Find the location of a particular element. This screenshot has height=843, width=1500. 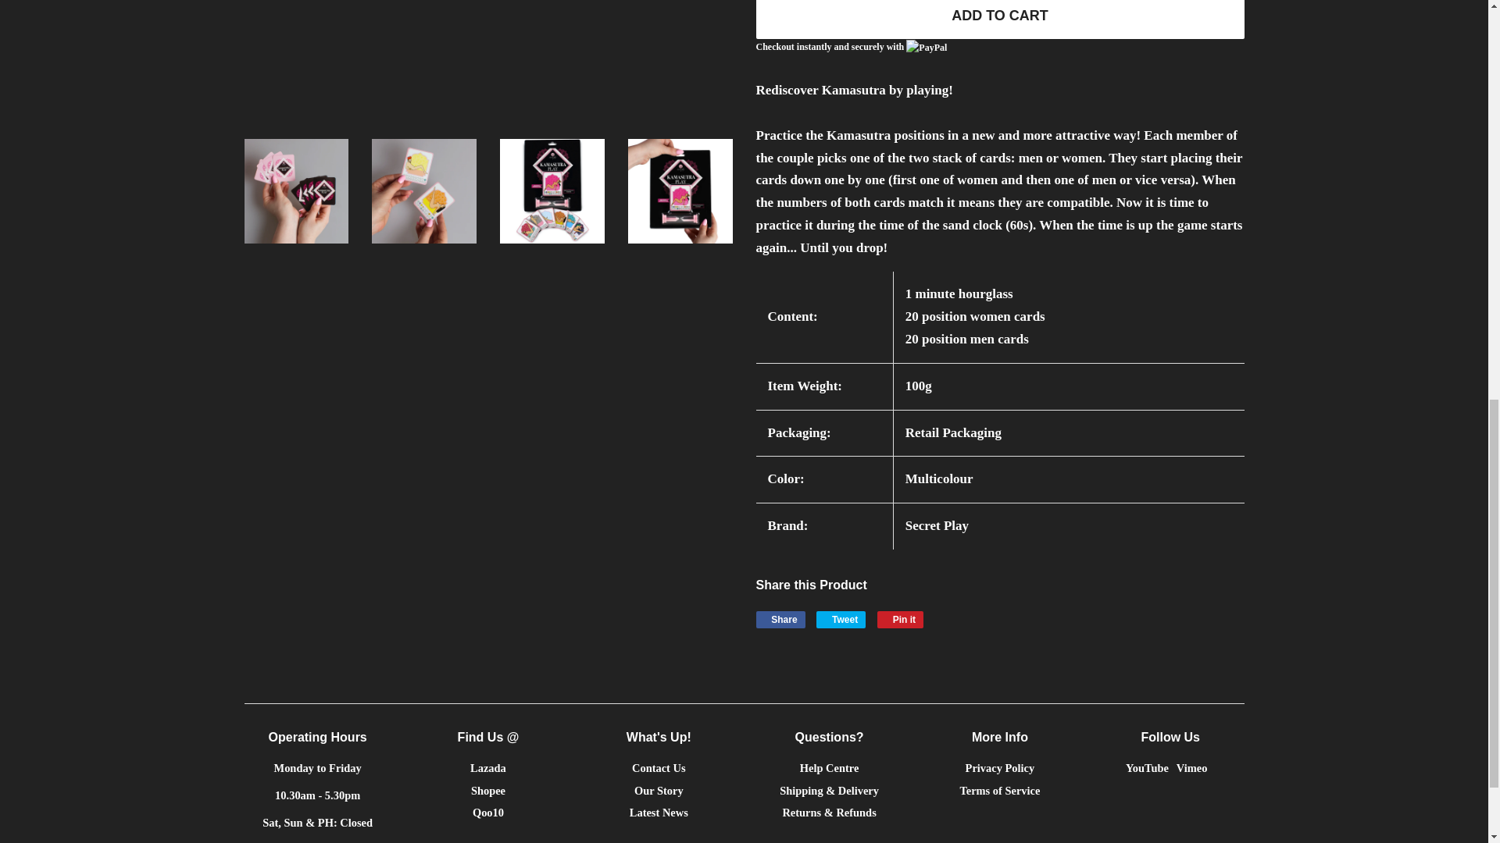

Extreme Toyz  on Vimeo is located at coordinates (488, 768).